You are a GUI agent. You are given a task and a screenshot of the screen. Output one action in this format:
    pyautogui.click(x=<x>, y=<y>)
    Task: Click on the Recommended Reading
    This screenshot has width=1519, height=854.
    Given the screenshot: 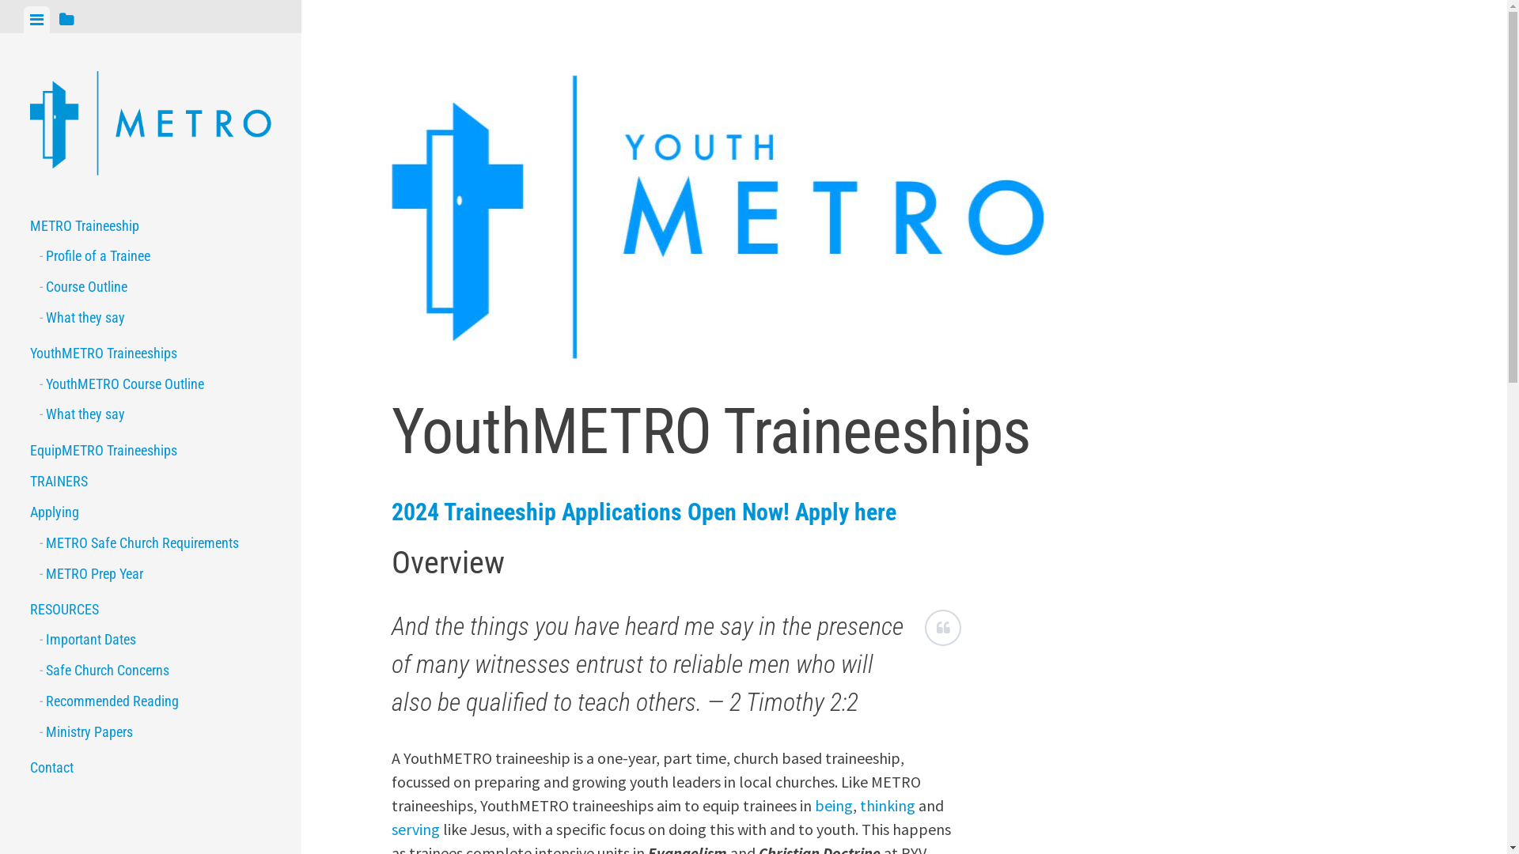 What is the action you would take?
    pyautogui.click(x=155, y=701)
    